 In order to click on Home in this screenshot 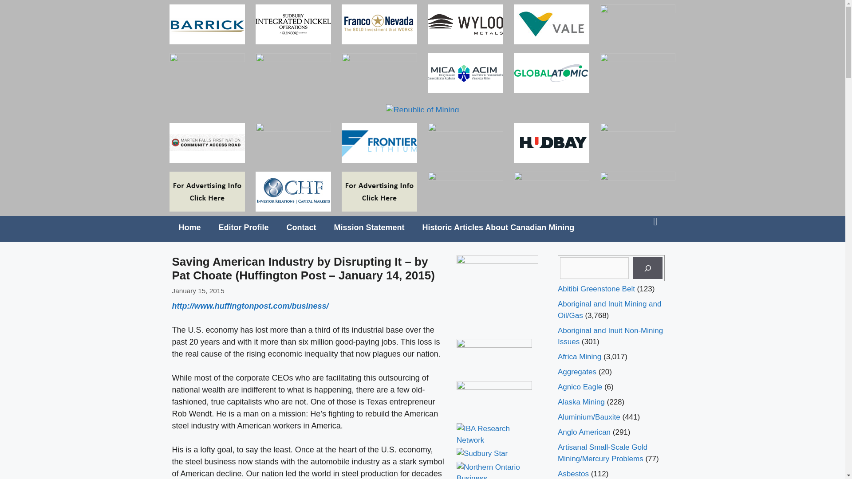, I will do `click(189, 227)`.